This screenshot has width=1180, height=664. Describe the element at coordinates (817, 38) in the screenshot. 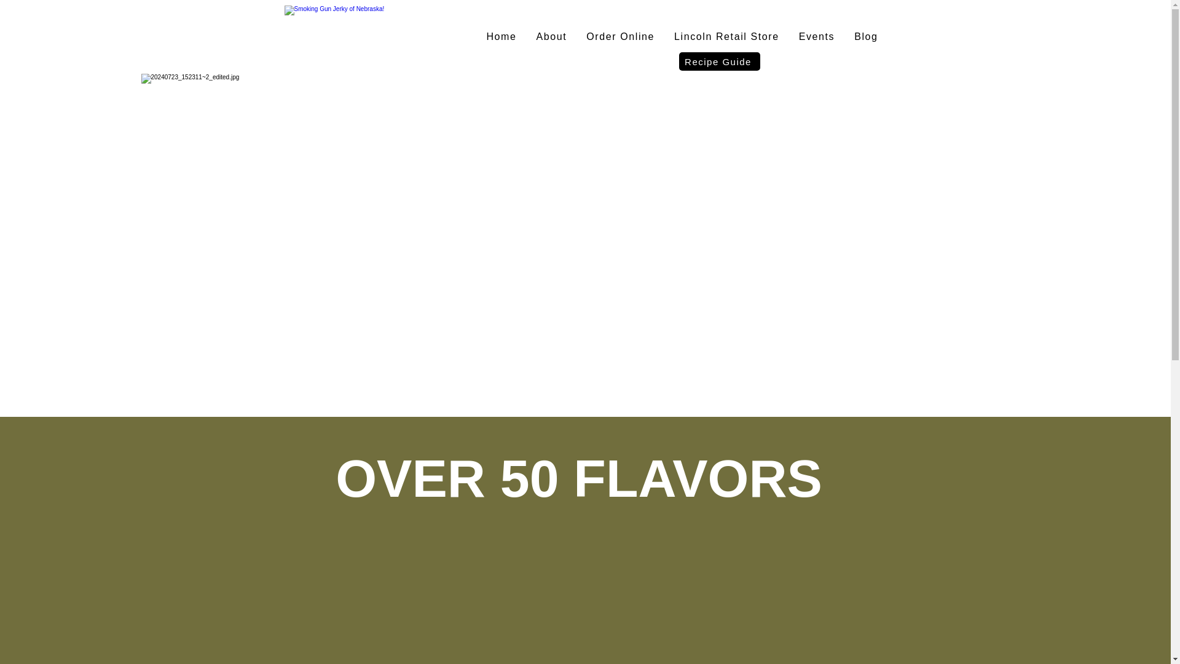

I see `Events` at that location.